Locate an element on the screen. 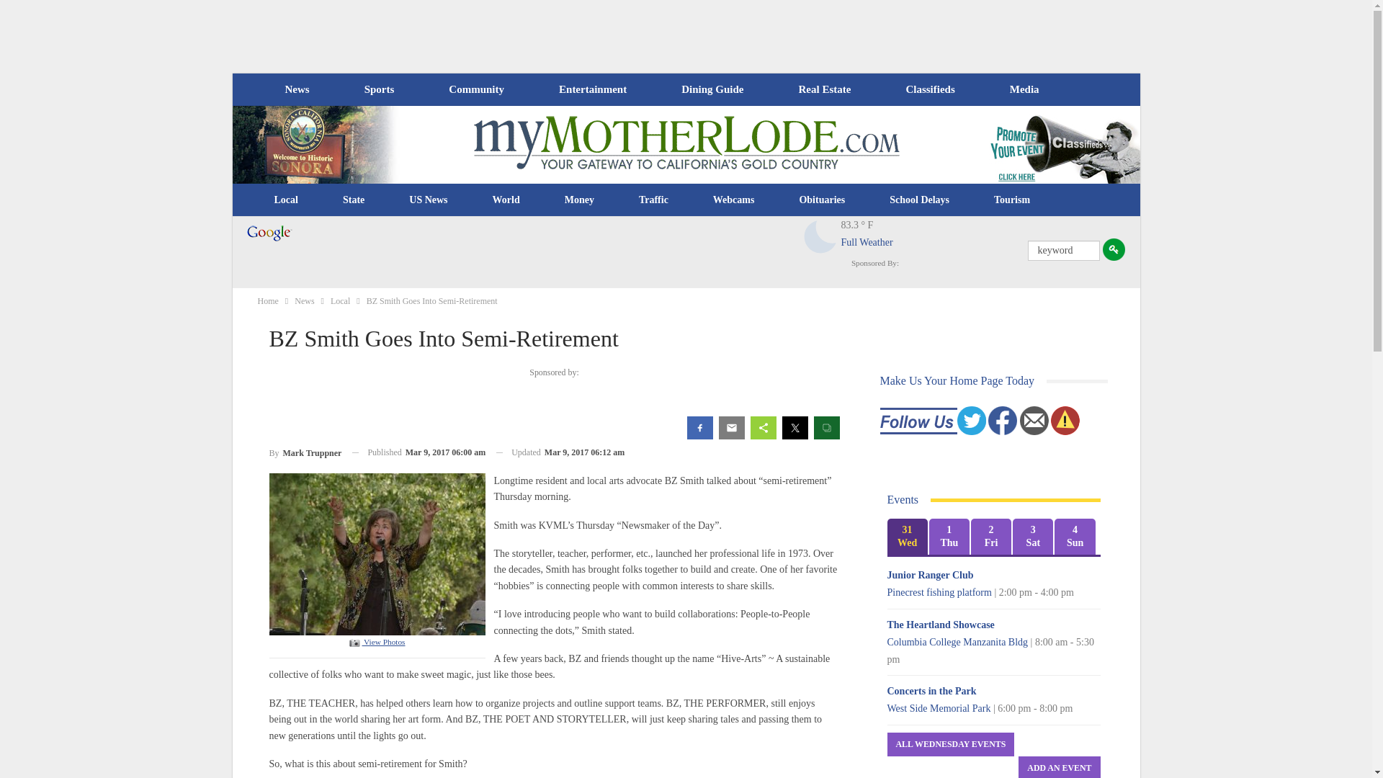  Local is located at coordinates (286, 200).